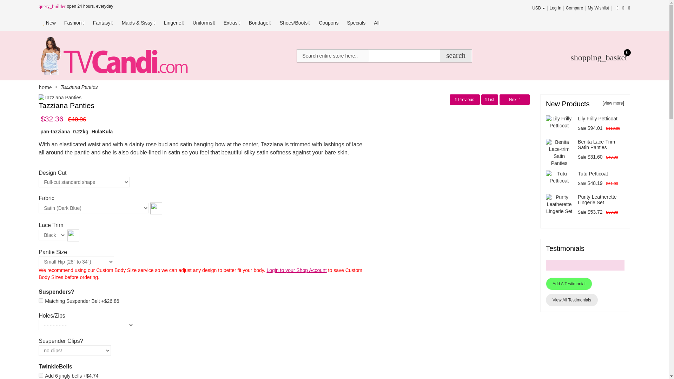 The image size is (674, 379). I want to click on 218, so click(41, 375).